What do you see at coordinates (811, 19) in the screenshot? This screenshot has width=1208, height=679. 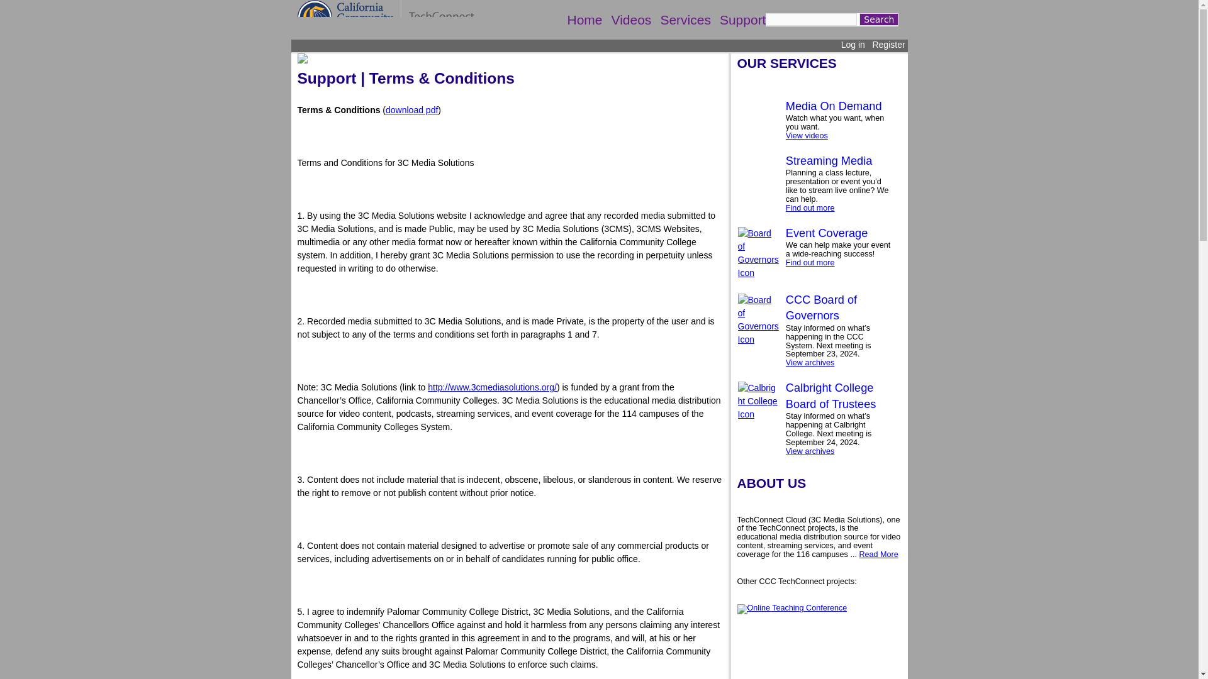 I see `Enter the terms you wish to search for.` at bounding box center [811, 19].